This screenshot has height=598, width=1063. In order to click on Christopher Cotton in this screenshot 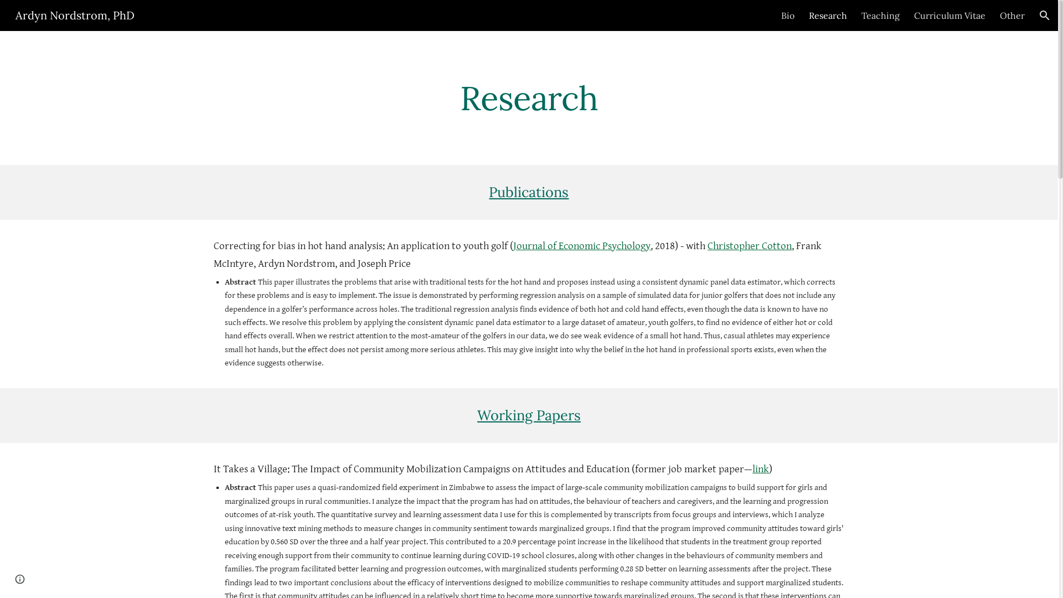, I will do `click(750, 247)`.